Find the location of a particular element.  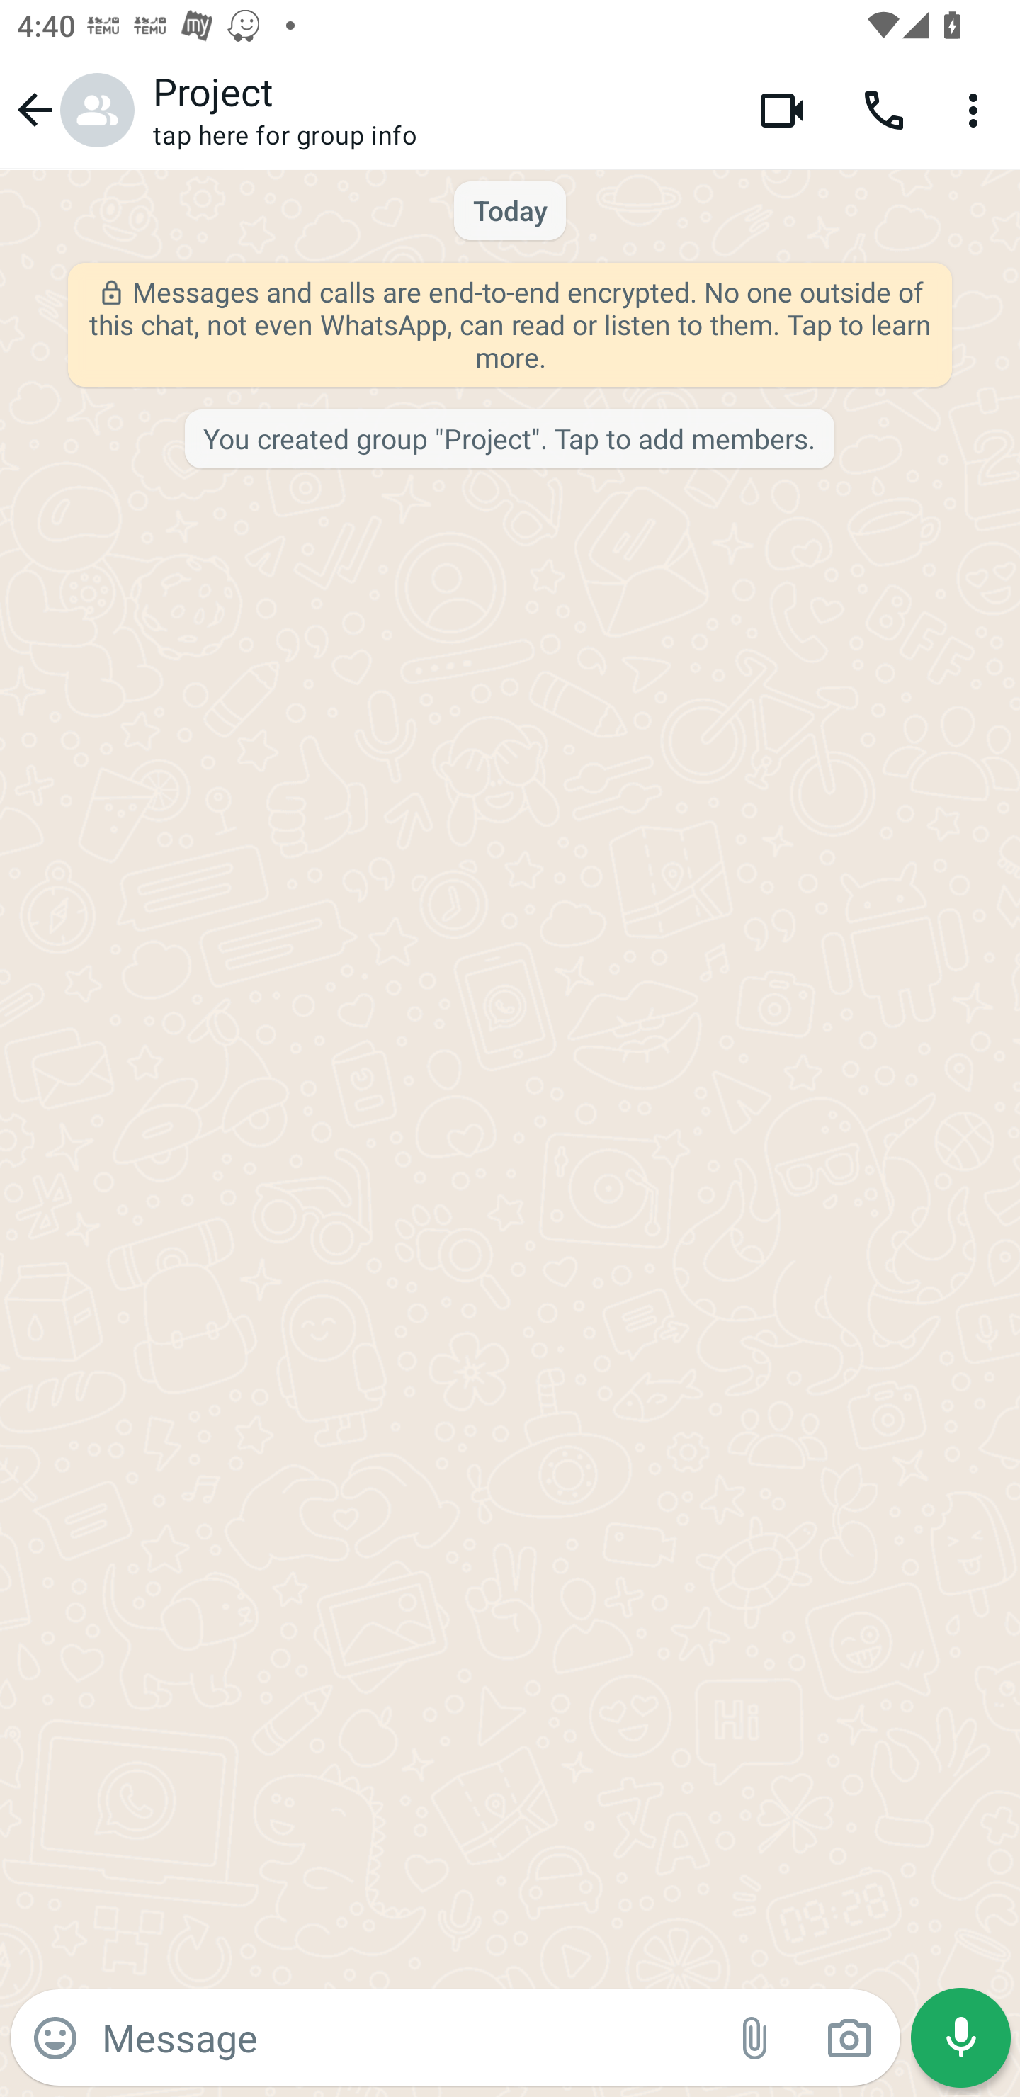

More options is located at coordinates (977, 109).